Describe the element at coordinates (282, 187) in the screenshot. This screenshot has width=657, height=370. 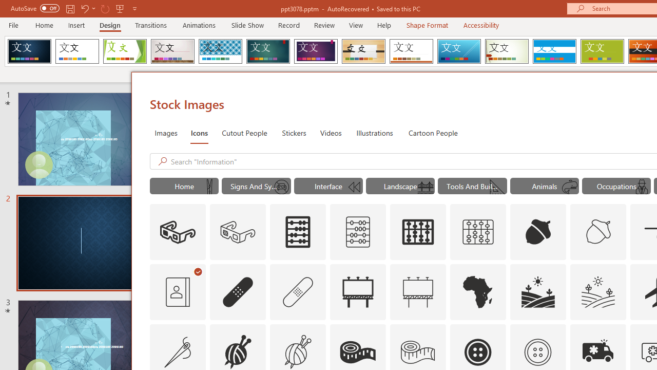
I see `AutomationID: Icons_NoDriving_M` at that location.